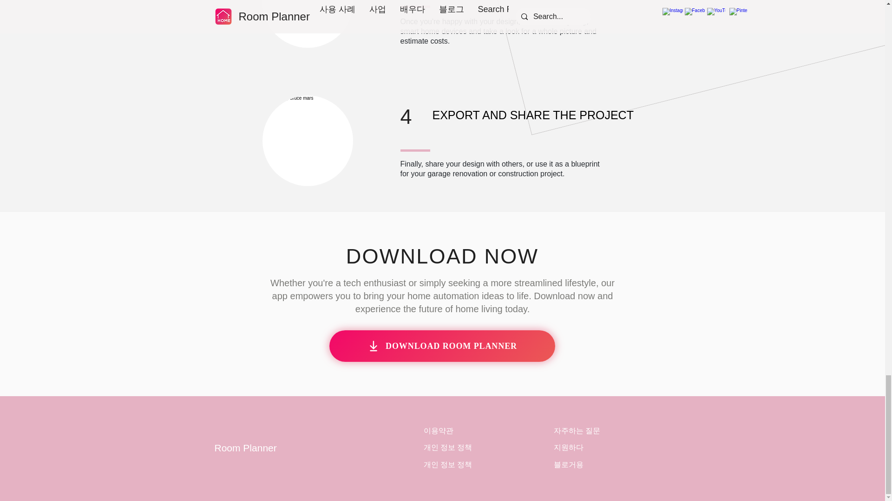 Image resolution: width=892 pixels, height=501 pixels. What do you see at coordinates (442, 346) in the screenshot?
I see `DOWNLOAD ROOM PLANNER` at bounding box center [442, 346].